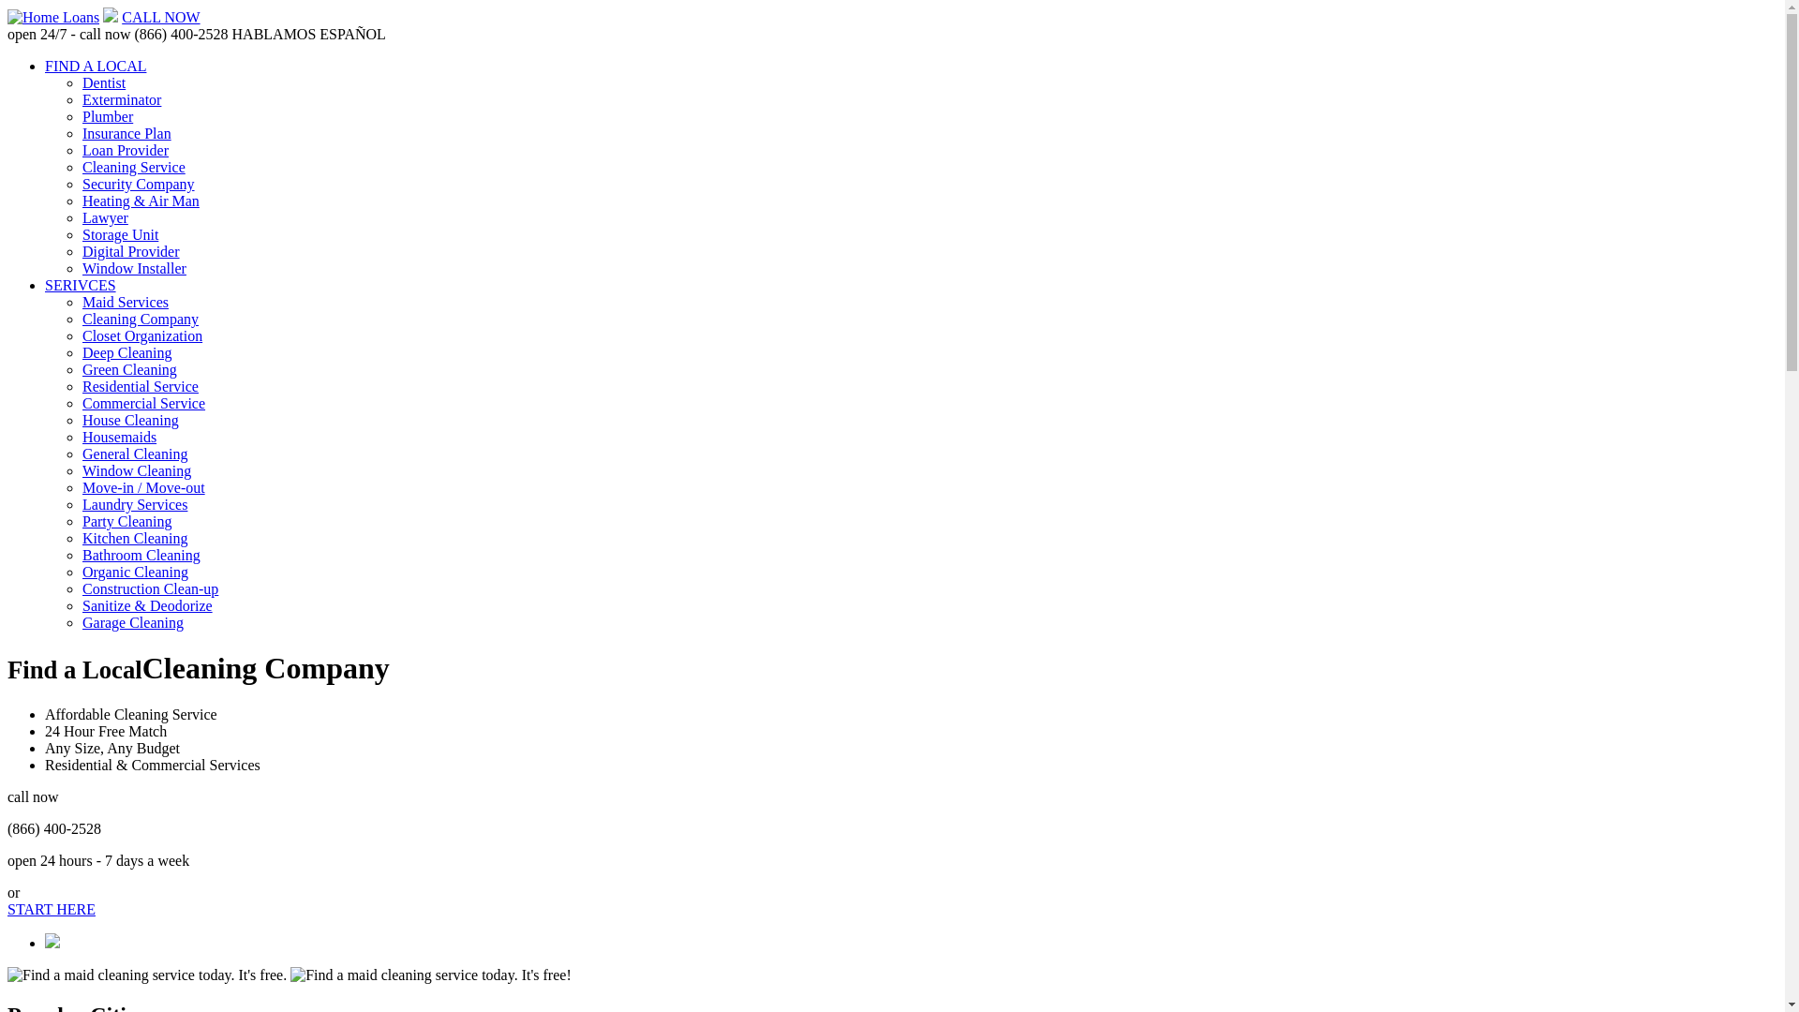  I want to click on Construction Clean-up, so click(150, 588).